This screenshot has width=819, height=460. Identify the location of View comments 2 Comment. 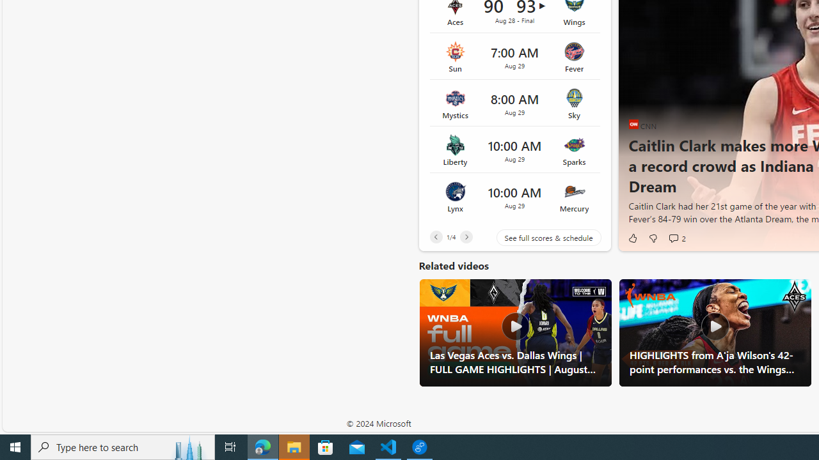
(677, 238).